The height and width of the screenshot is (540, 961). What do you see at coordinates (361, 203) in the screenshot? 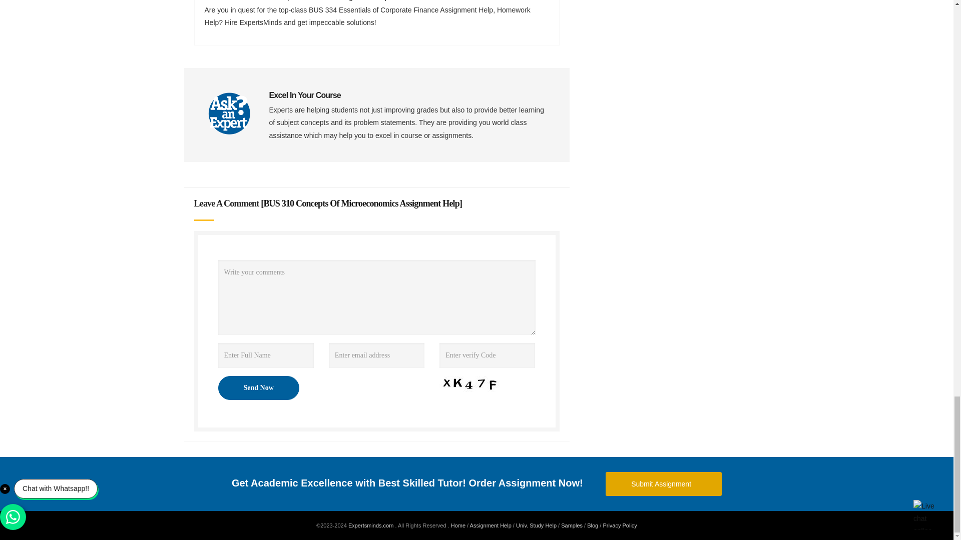
I see `BUS 310 Concepts Of Microeconomics Assignment Help` at bounding box center [361, 203].